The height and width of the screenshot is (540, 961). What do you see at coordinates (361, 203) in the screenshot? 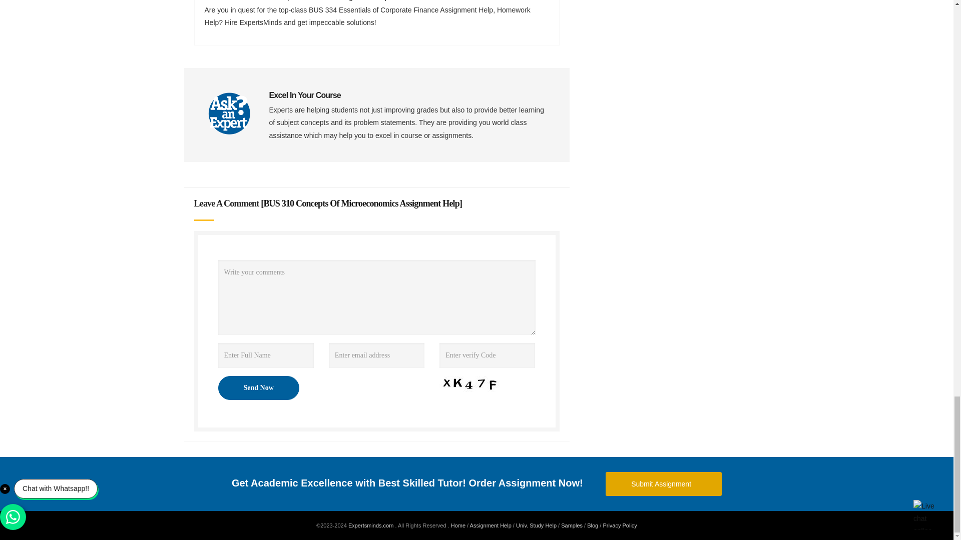
I see `BUS 310 Concepts Of Microeconomics Assignment Help` at bounding box center [361, 203].